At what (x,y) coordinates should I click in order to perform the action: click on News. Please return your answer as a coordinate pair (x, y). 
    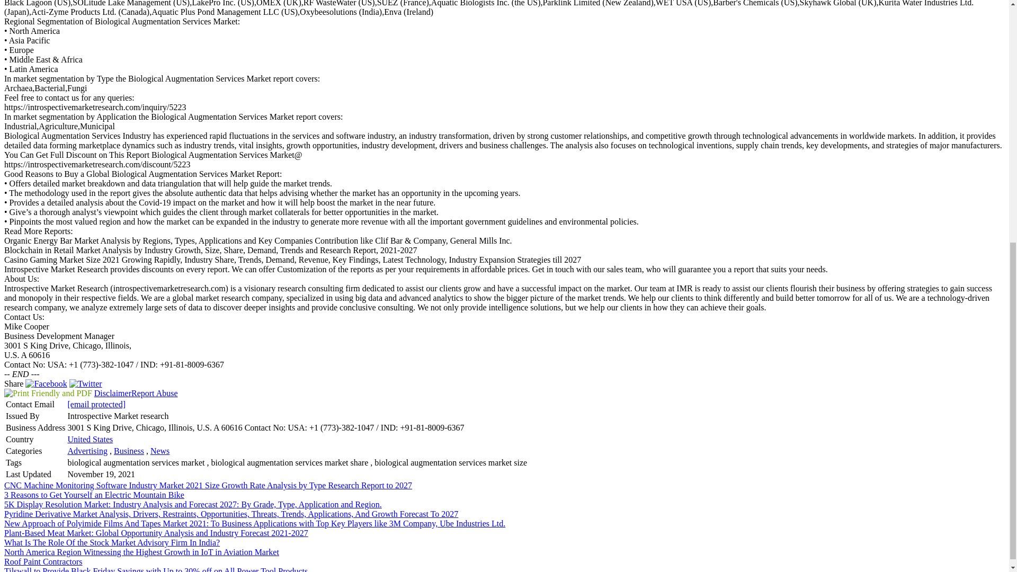
    Looking at the image, I should click on (160, 451).